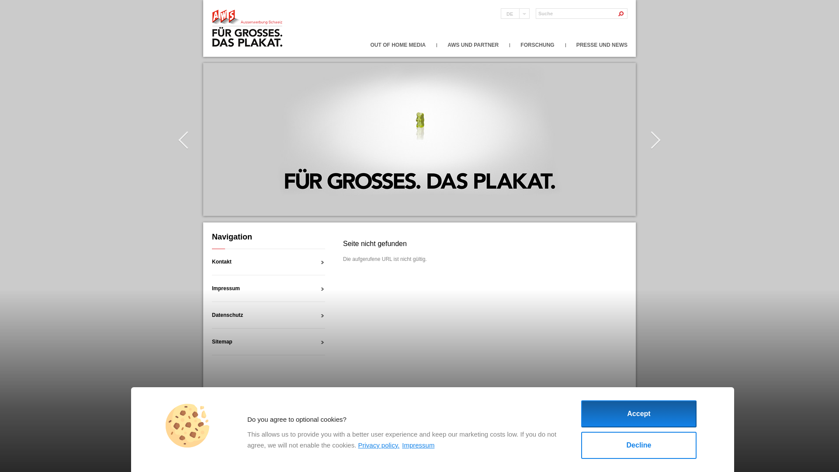 Image resolution: width=839 pixels, height=472 pixels. Describe the element at coordinates (602, 45) in the screenshot. I see `PRESSE UND NEWS` at that location.